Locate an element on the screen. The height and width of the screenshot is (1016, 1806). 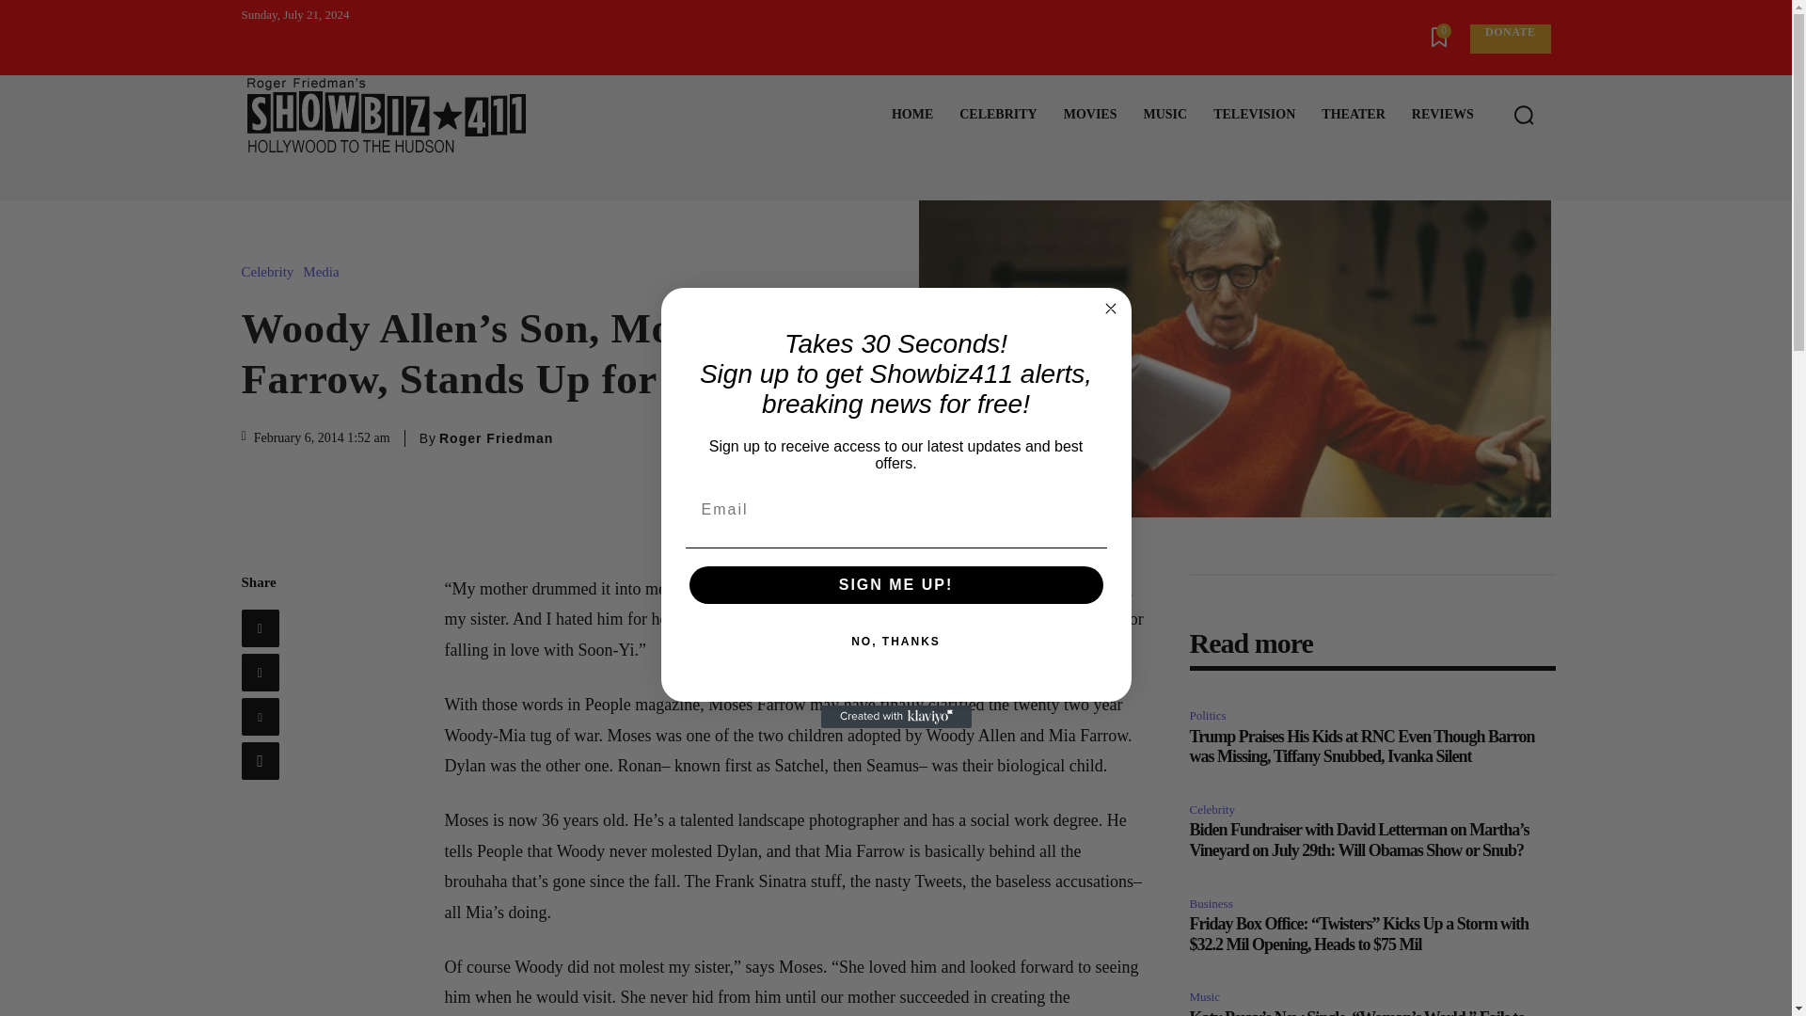
WhatsApp is located at coordinates (259, 761).